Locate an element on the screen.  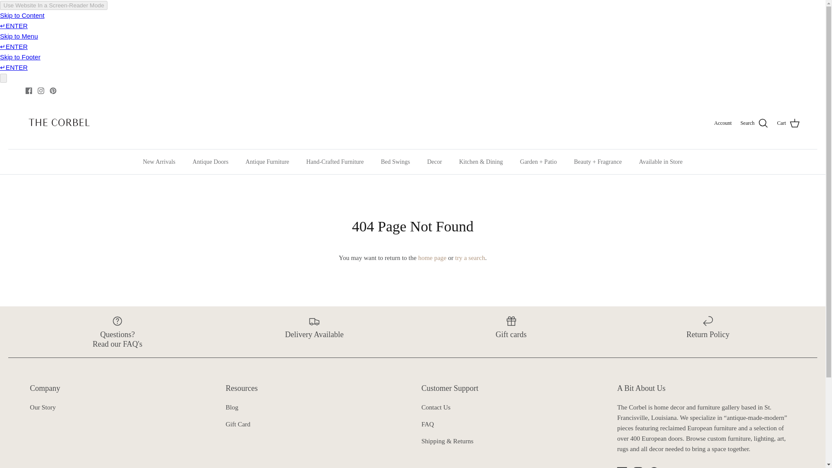
The Corbel Gift Card is located at coordinates (237, 424).